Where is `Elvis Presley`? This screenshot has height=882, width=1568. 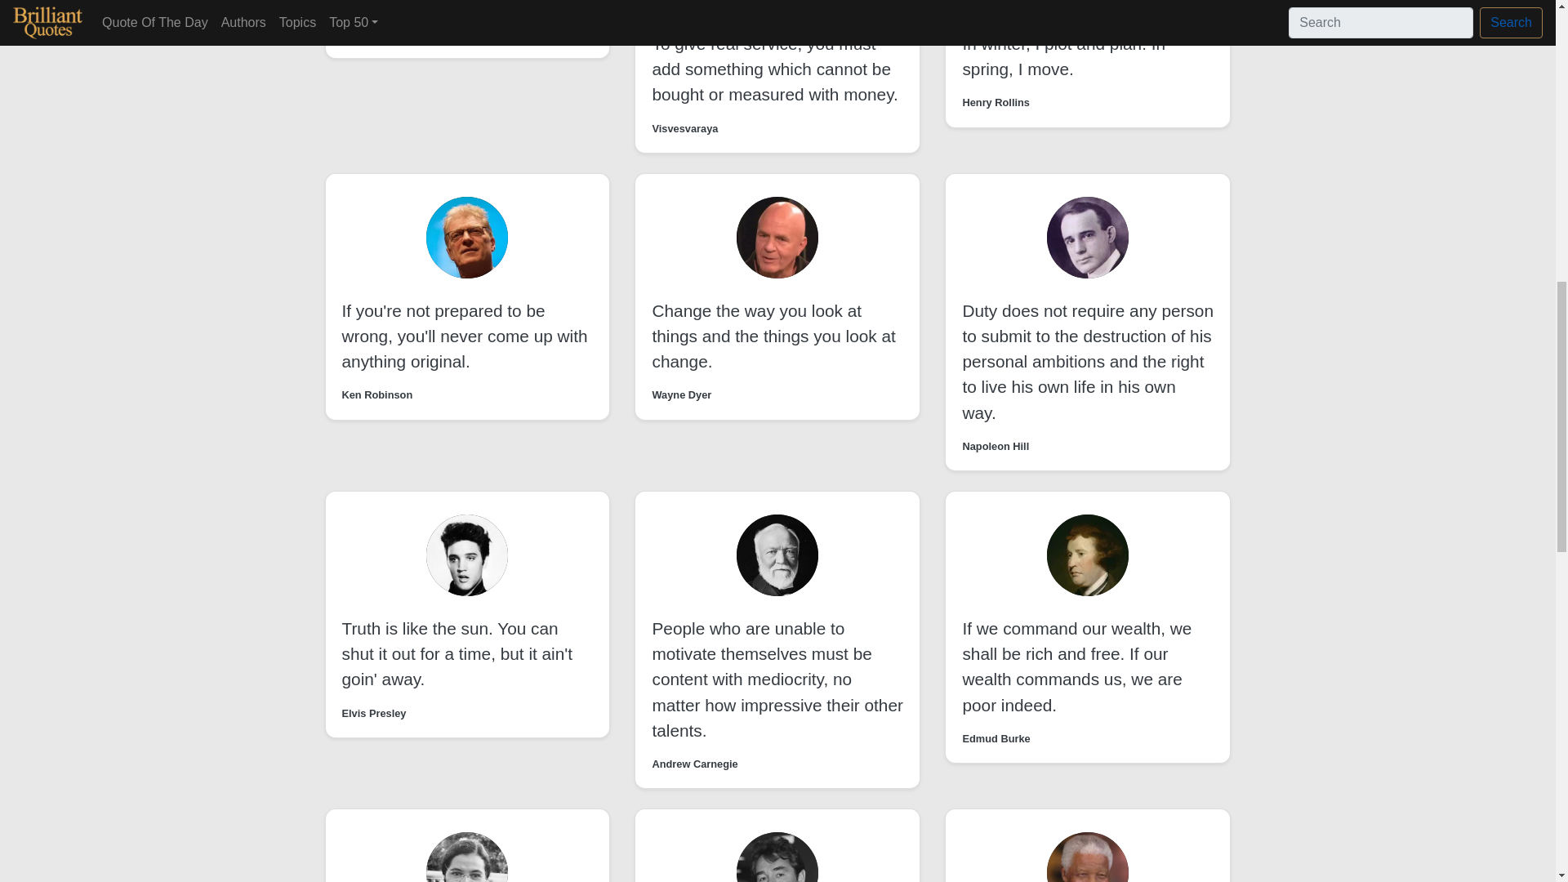
Elvis Presley is located at coordinates (374, 714).